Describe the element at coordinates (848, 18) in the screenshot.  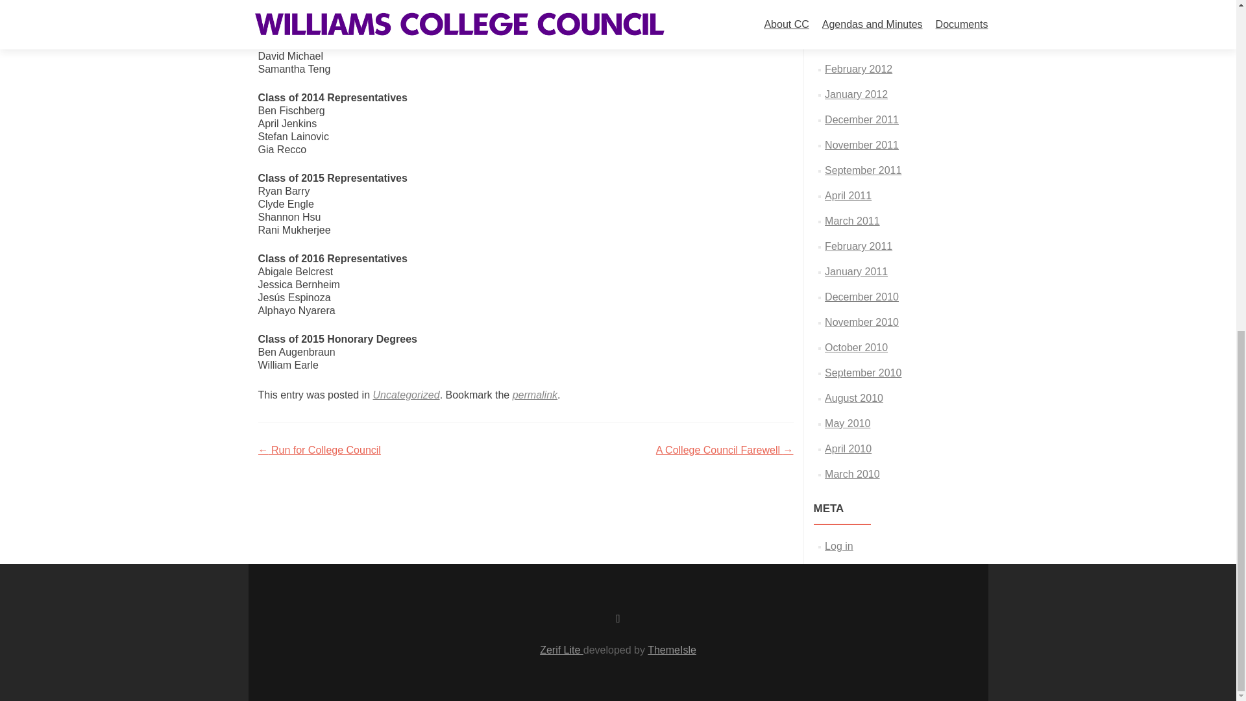
I see `April 2012` at that location.